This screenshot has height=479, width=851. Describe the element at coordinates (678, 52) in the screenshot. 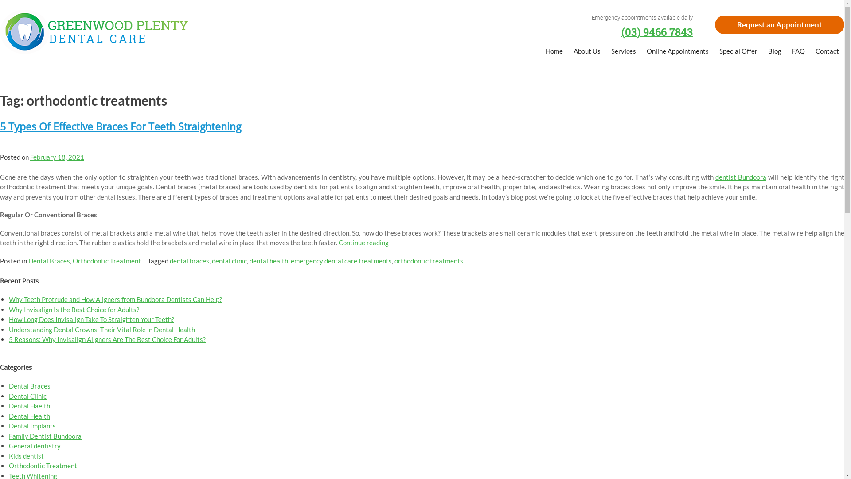

I see `Online Appointments` at that location.